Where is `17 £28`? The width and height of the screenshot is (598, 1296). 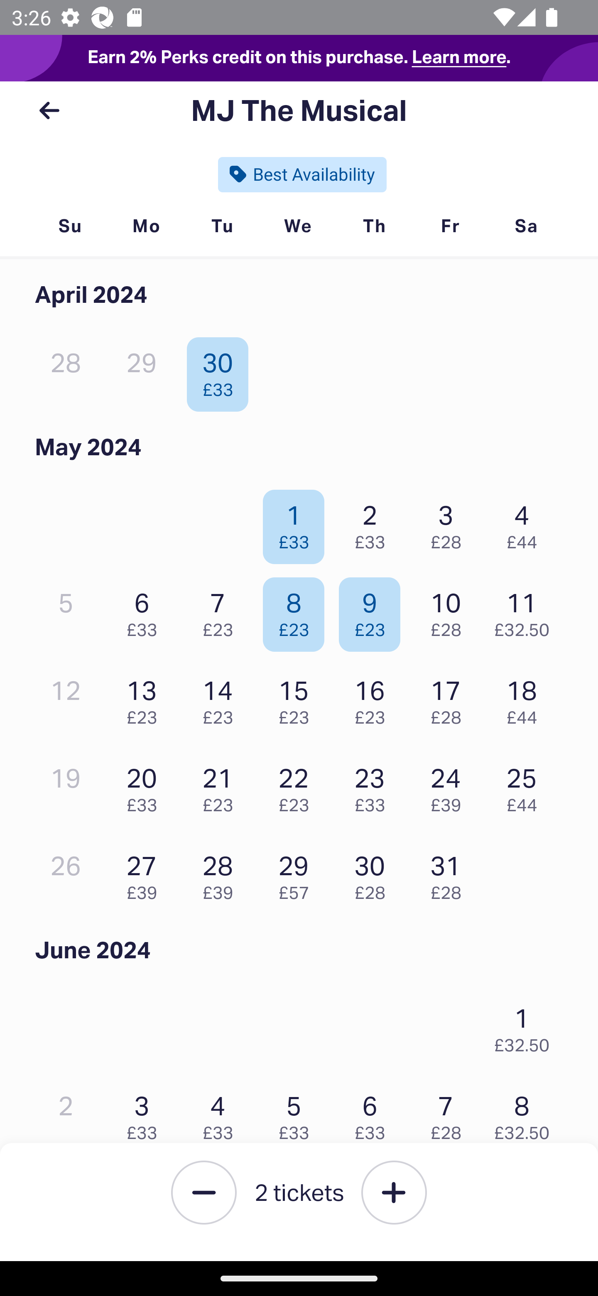
17 £28 is located at coordinates (450, 698).